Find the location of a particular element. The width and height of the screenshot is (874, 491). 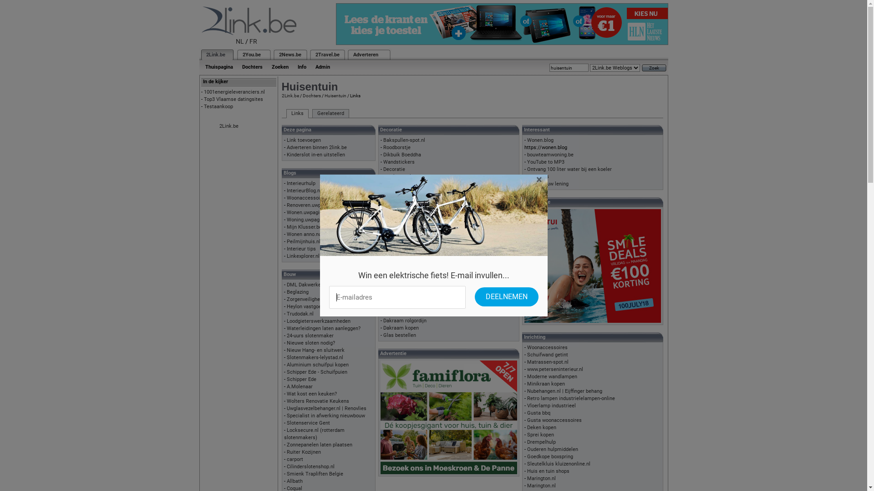

Foto's is located at coordinates (390, 184).